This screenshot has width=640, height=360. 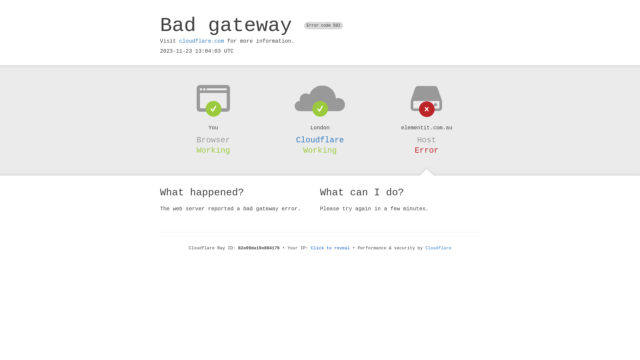 I want to click on Click to reveal, so click(x=331, y=248).